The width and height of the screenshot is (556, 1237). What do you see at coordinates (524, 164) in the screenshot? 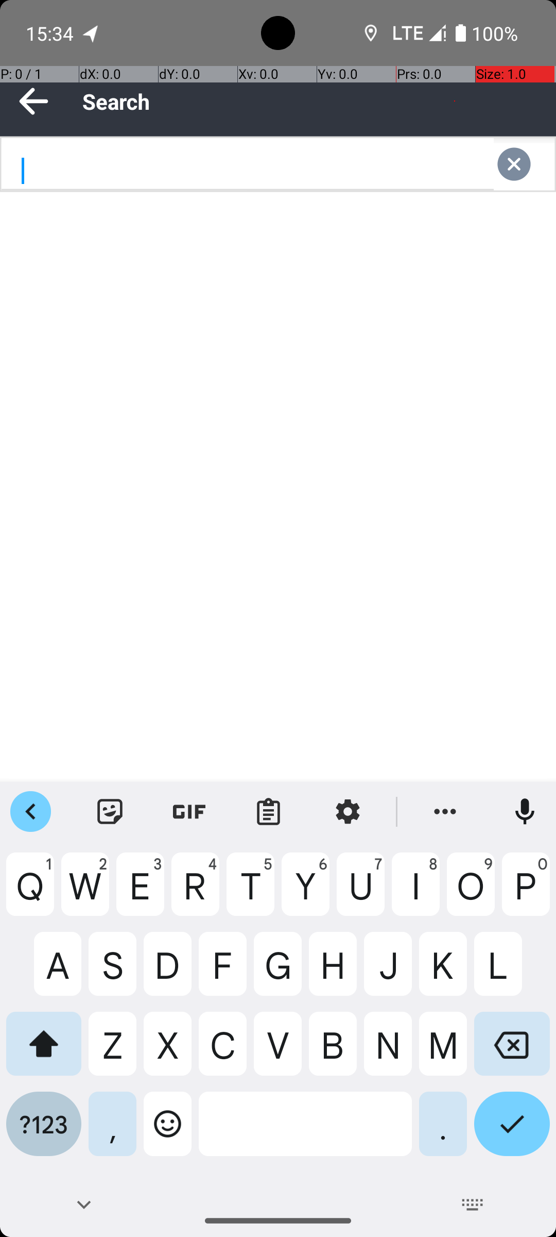
I see `` at bounding box center [524, 164].